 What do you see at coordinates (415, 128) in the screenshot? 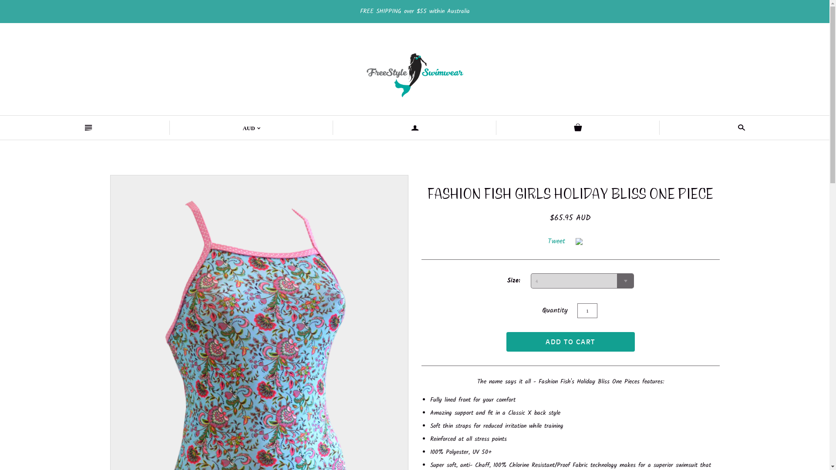
I see `a` at bounding box center [415, 128].